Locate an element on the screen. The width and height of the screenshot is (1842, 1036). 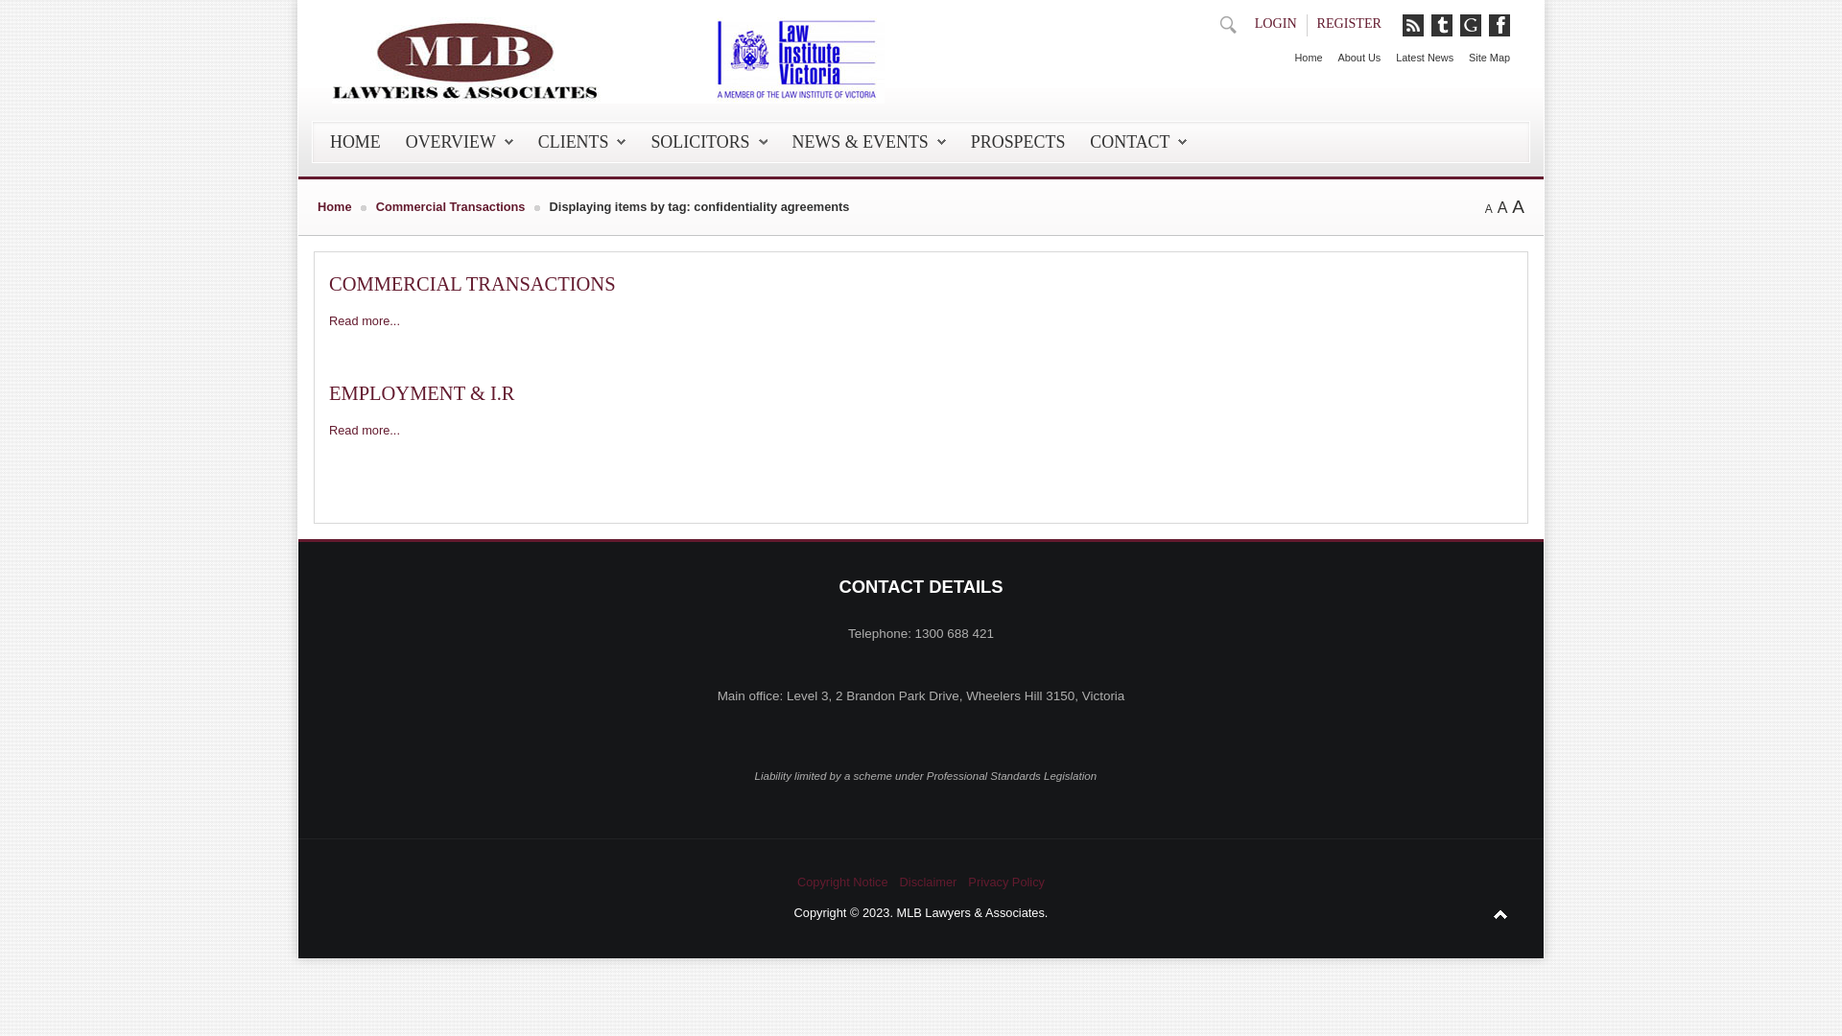
Disclaimer is located at coordinates (929, 883).